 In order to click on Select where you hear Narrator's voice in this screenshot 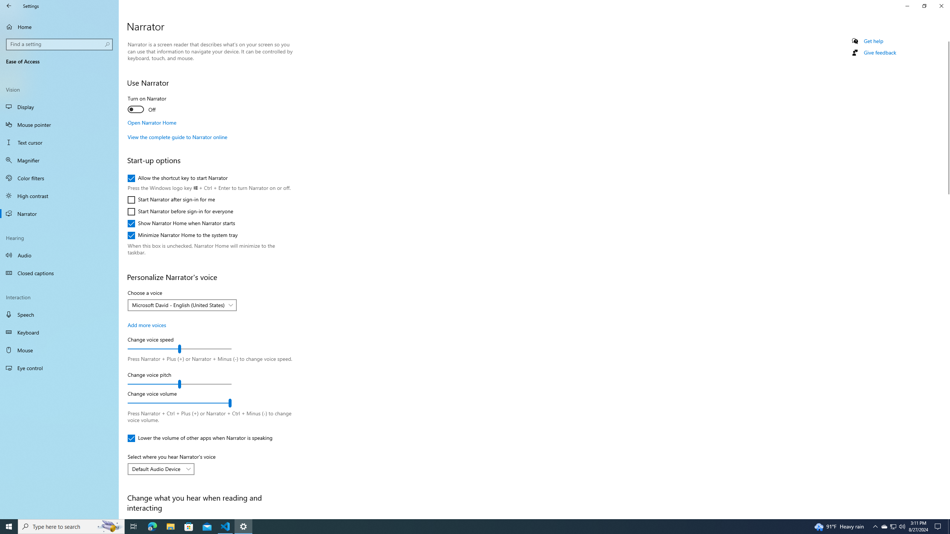, I will do `click(161, 469)`.